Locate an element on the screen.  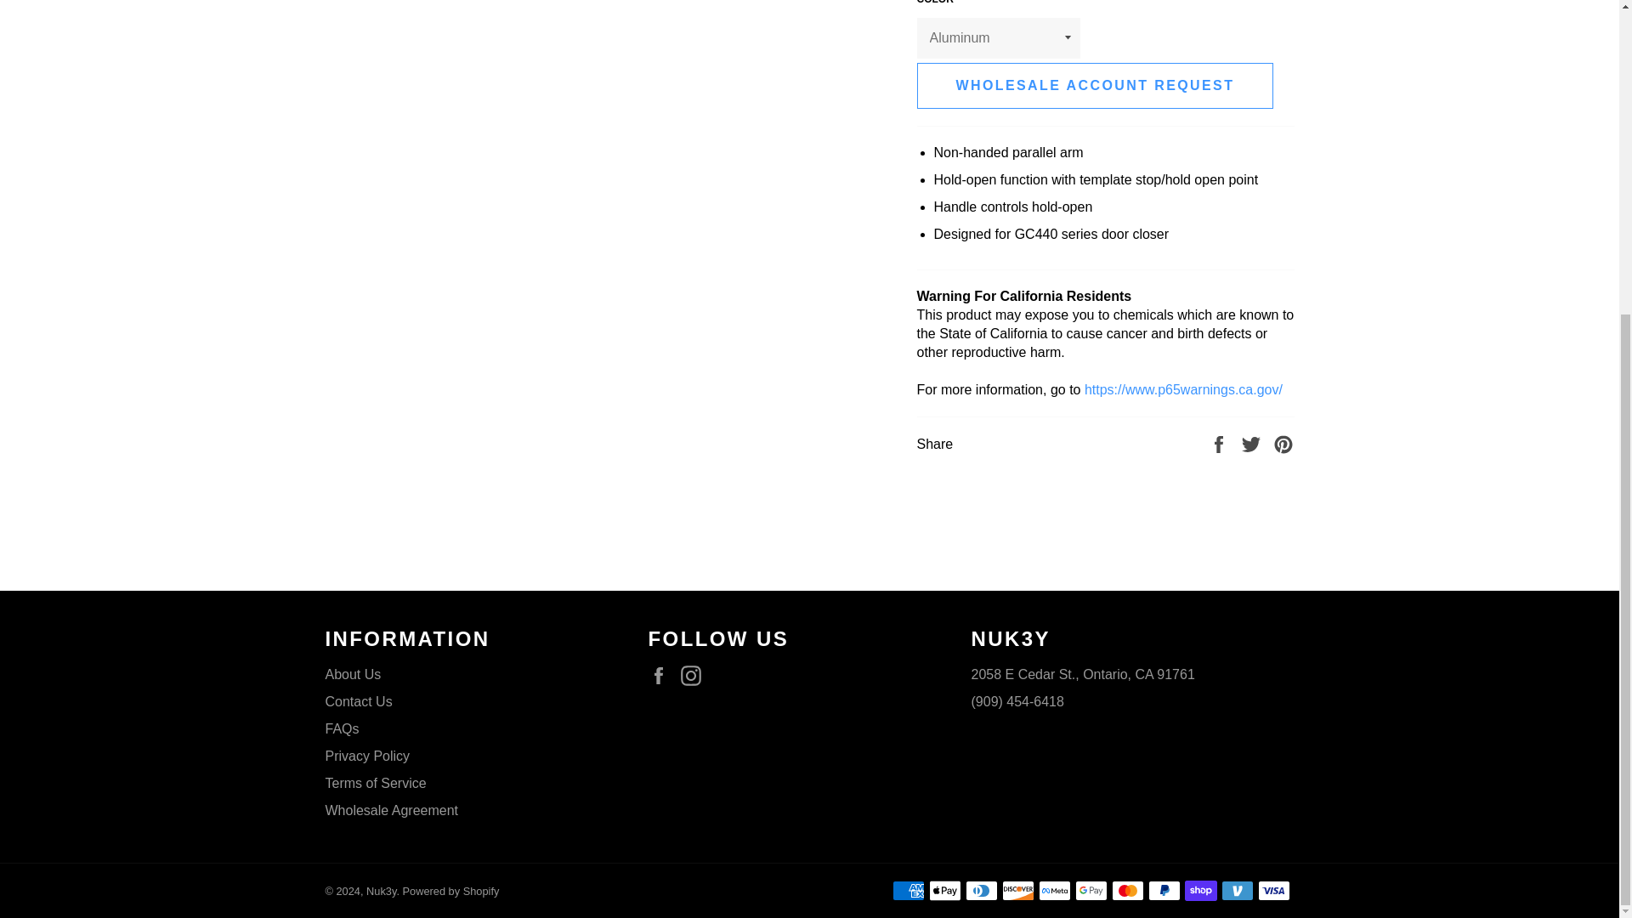
Nuk3y on Instagram is located at coordinates (695, 675).